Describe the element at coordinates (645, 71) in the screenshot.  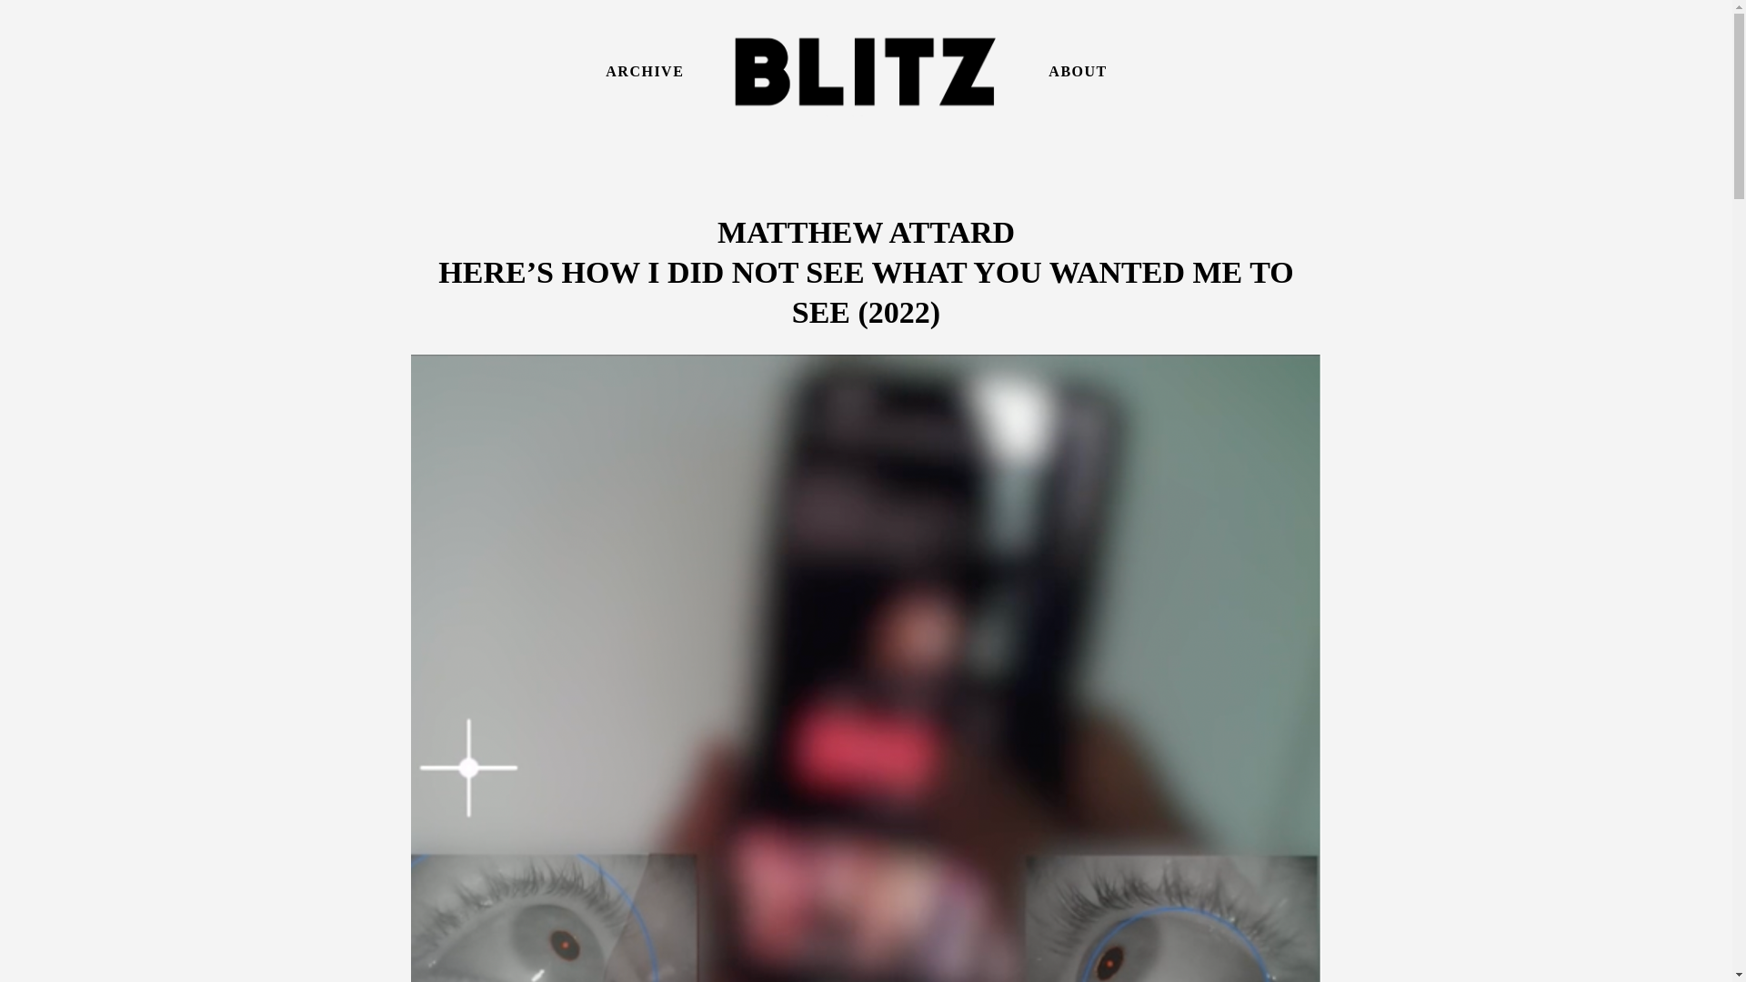
I see `ARCHIVE` at that location.